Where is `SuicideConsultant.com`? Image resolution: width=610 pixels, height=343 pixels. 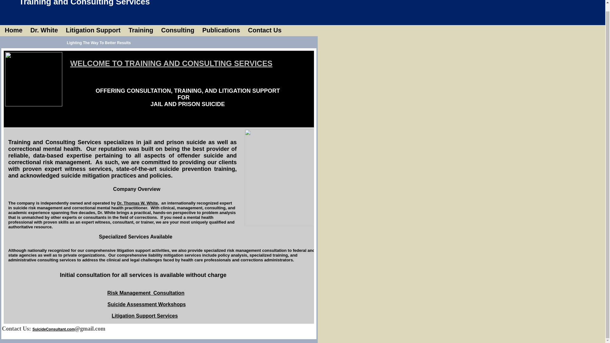
SuicideConsultant.com is located at coordinates (53, 329).